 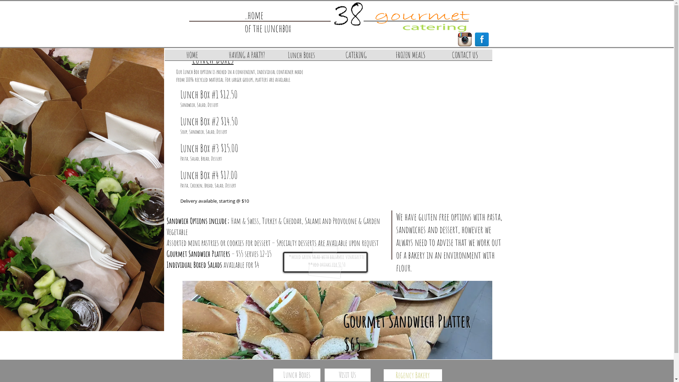 What do you see at coordinates (337, 320) in the screenshot?
I see `IMG_7596.JPG` at bounding box center [337, 320].